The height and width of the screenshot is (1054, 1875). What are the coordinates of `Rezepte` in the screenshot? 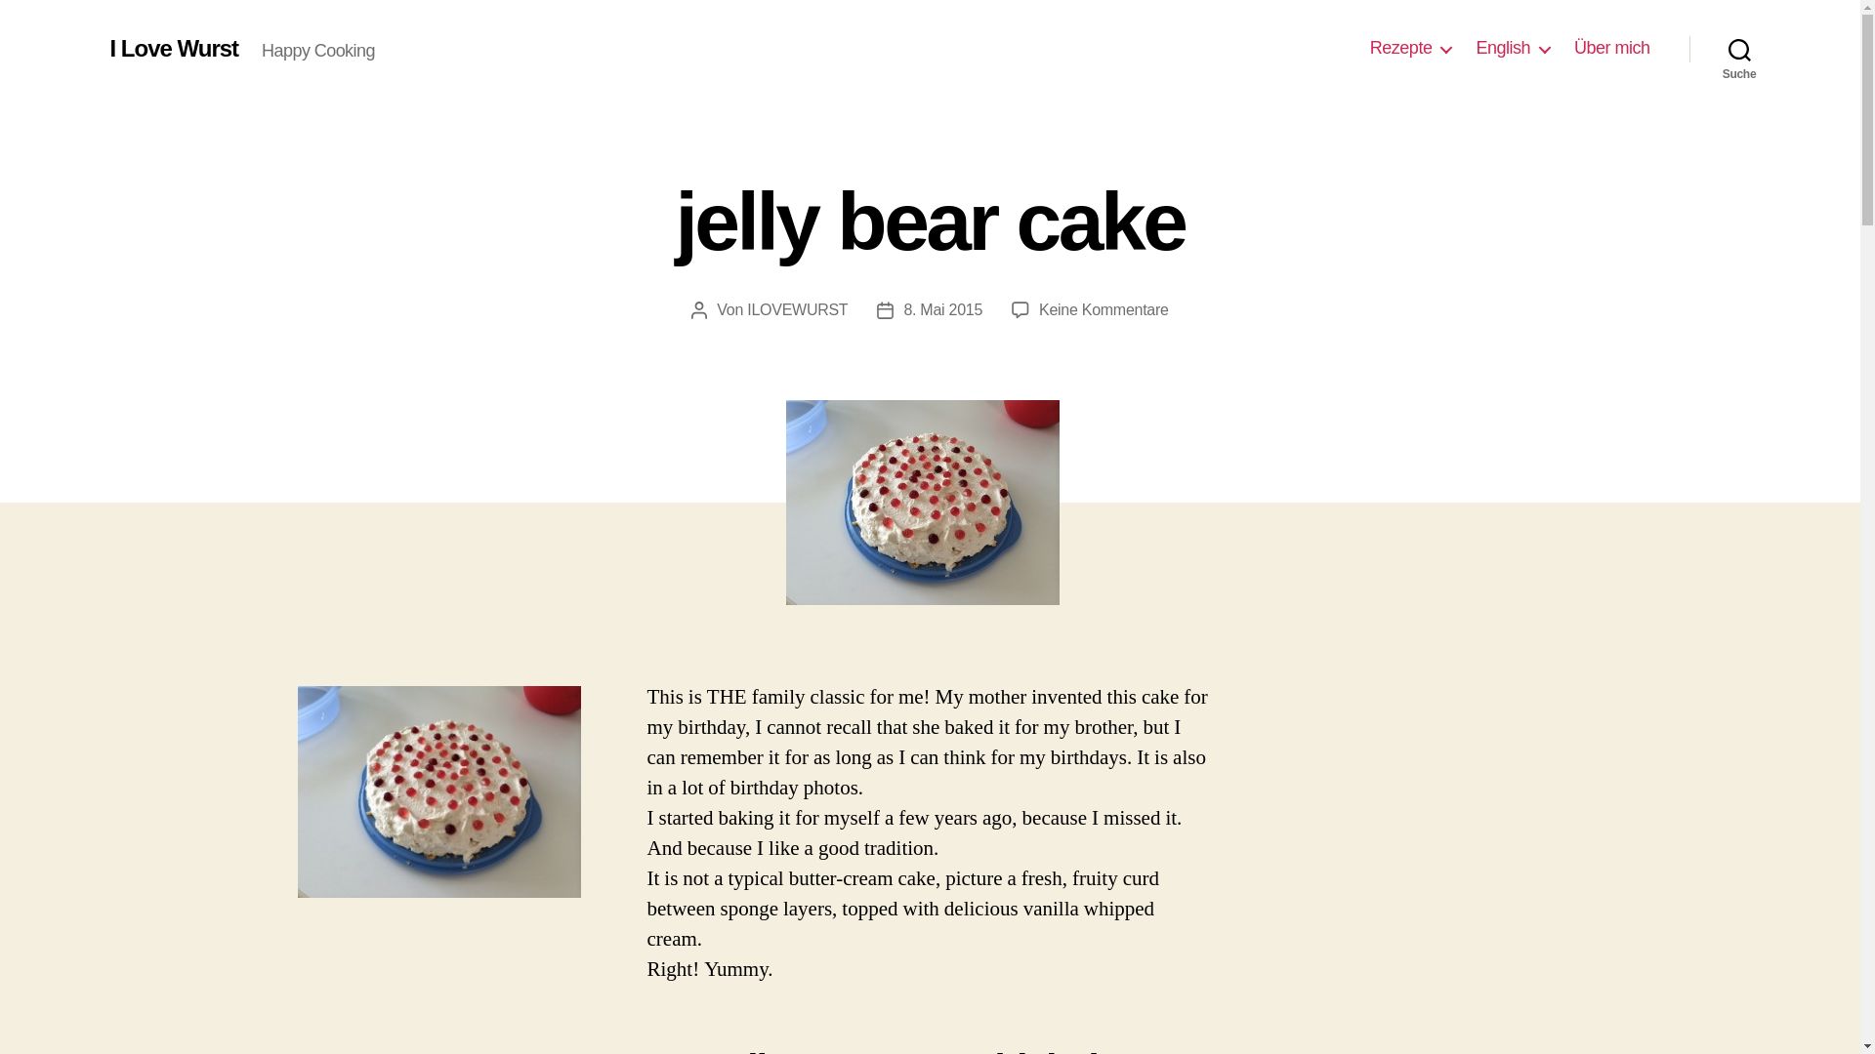 It's located at (1410, 48).